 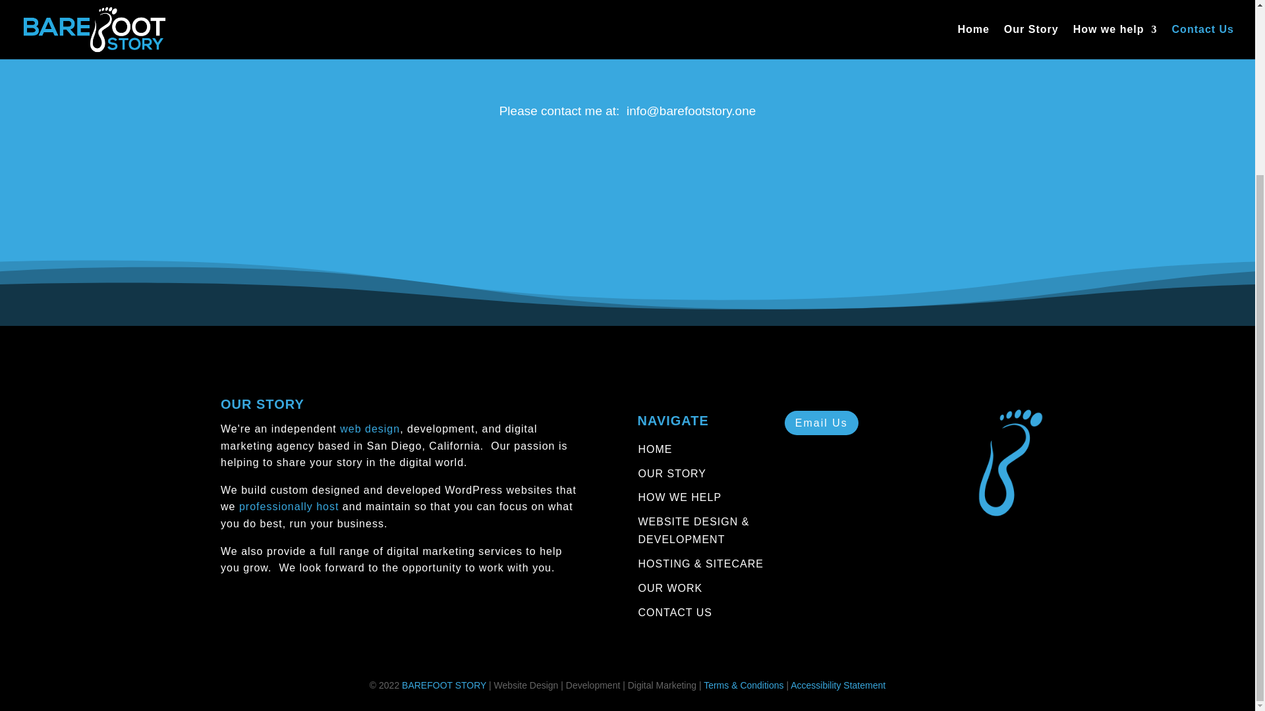 What do you see at coordinates (670, 587) in the screenshot?
I see `OUR WORK` at bounding box center [670, 587].